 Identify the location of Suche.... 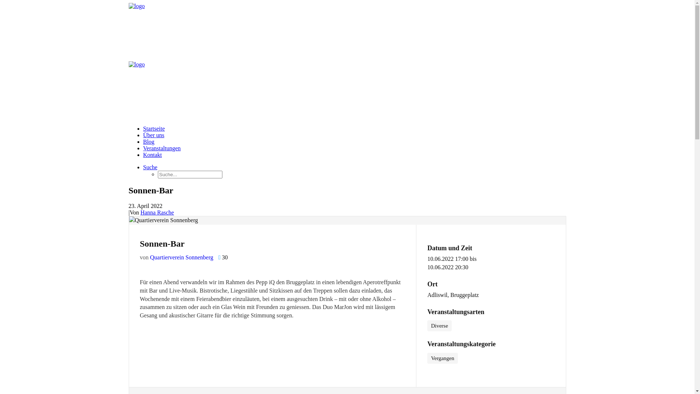
(190, 174).